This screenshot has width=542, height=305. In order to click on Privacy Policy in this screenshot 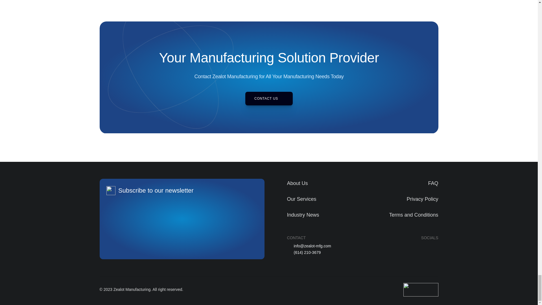, I will do `click(422, 199)`.